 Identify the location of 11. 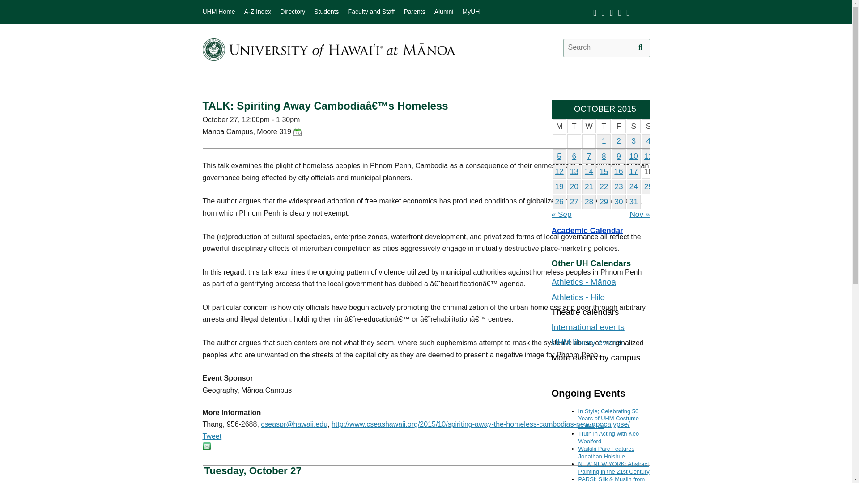
(649, 156).